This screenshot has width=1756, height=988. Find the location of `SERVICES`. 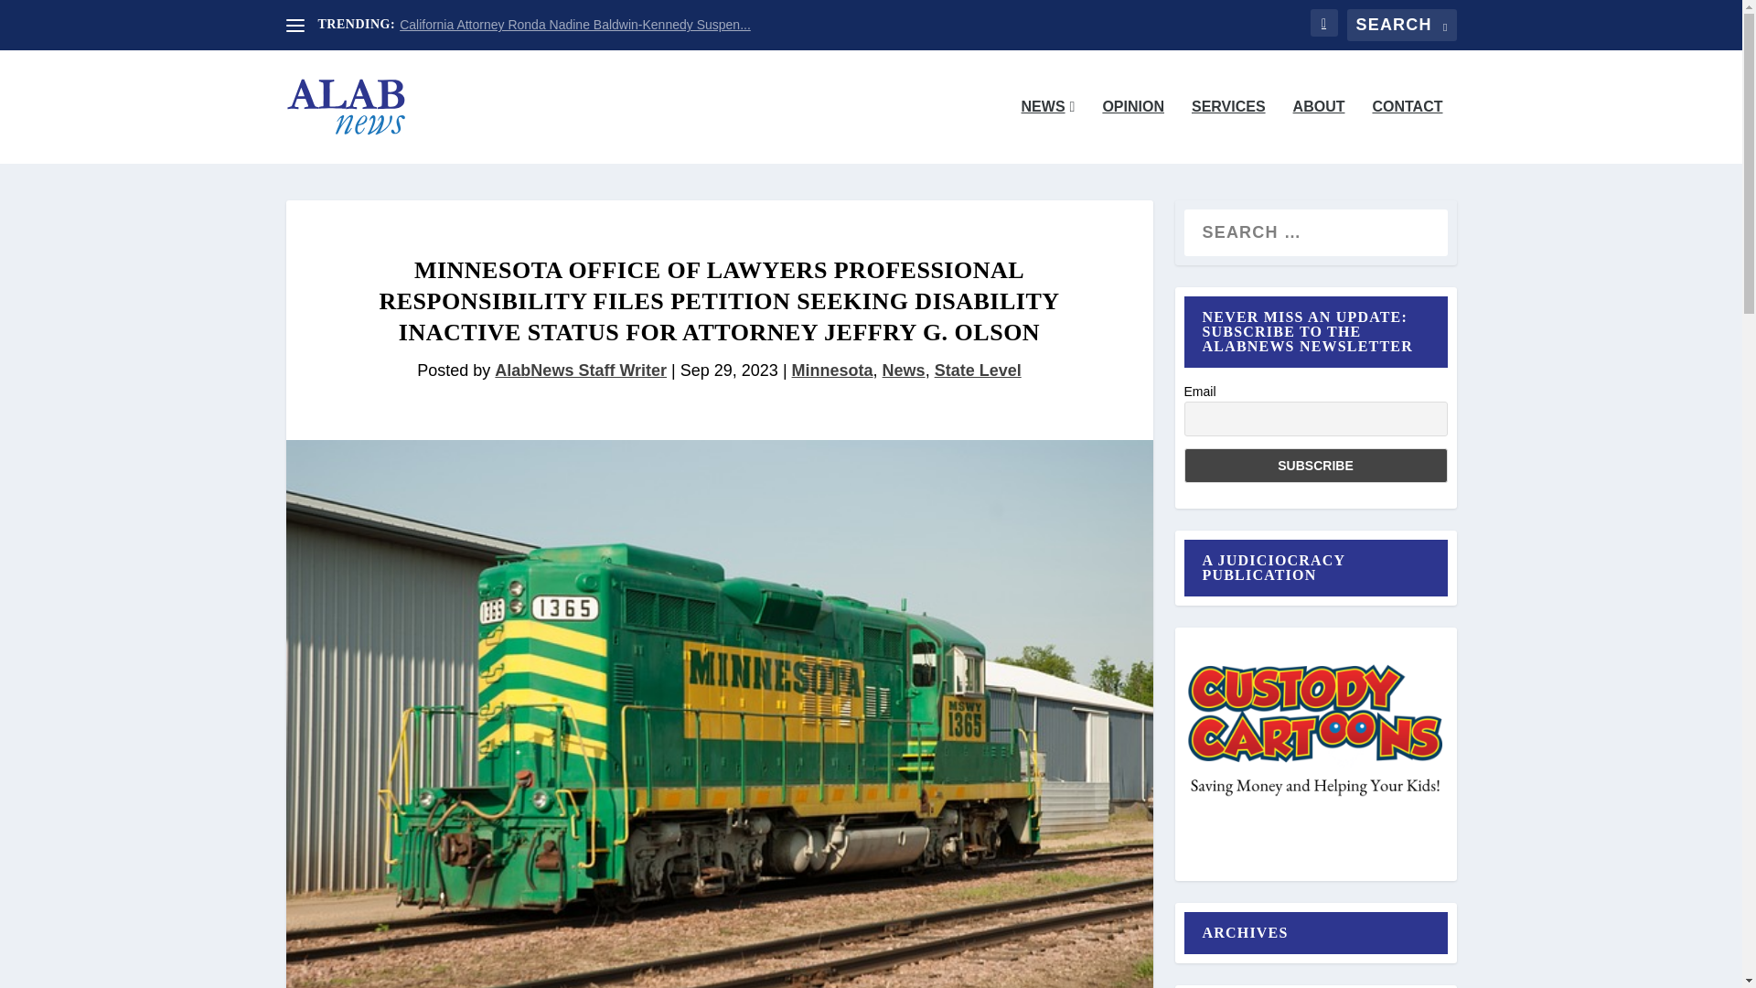

SERVICES is located at coordinates (1229, 132).